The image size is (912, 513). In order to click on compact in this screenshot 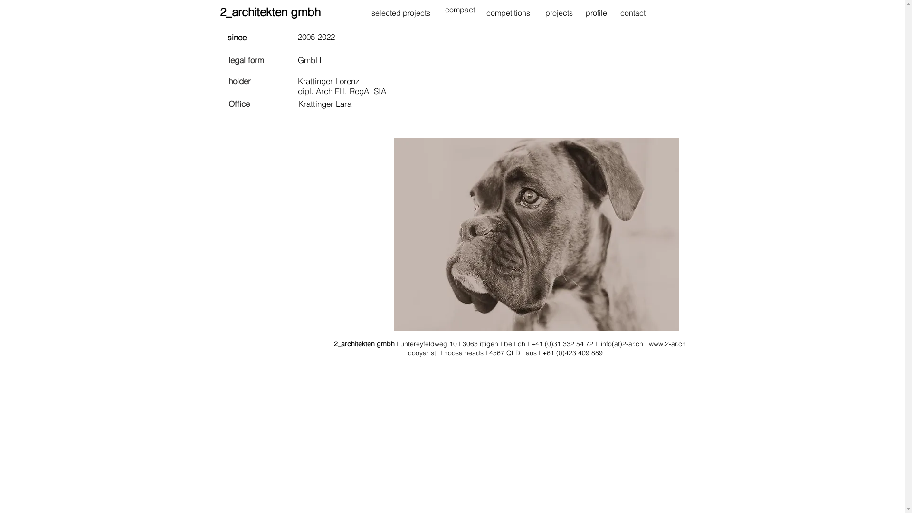, I will do `click(459, 9)`.